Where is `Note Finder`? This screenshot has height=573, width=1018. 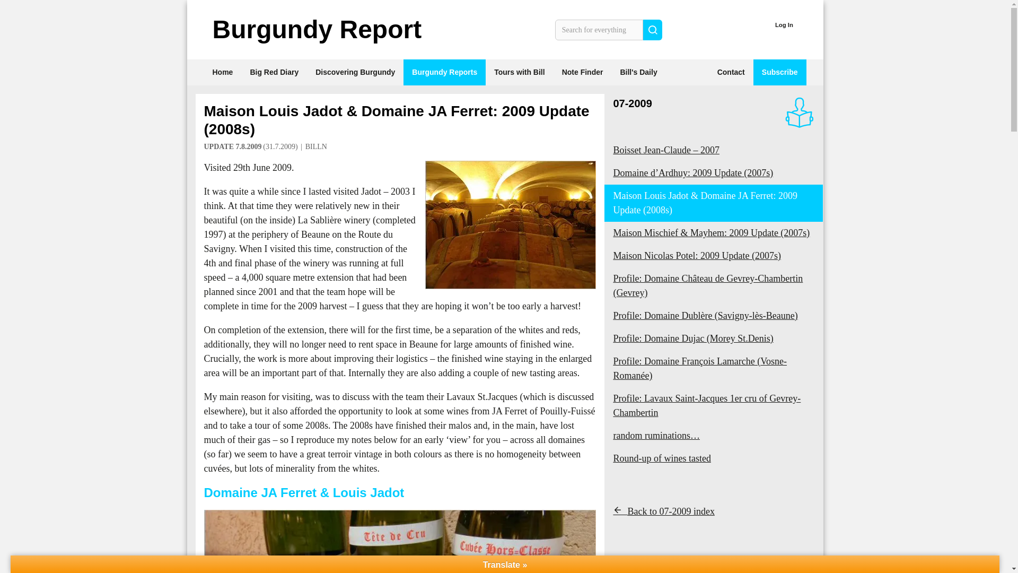 Note Finder is located at coordinates (582, 72).